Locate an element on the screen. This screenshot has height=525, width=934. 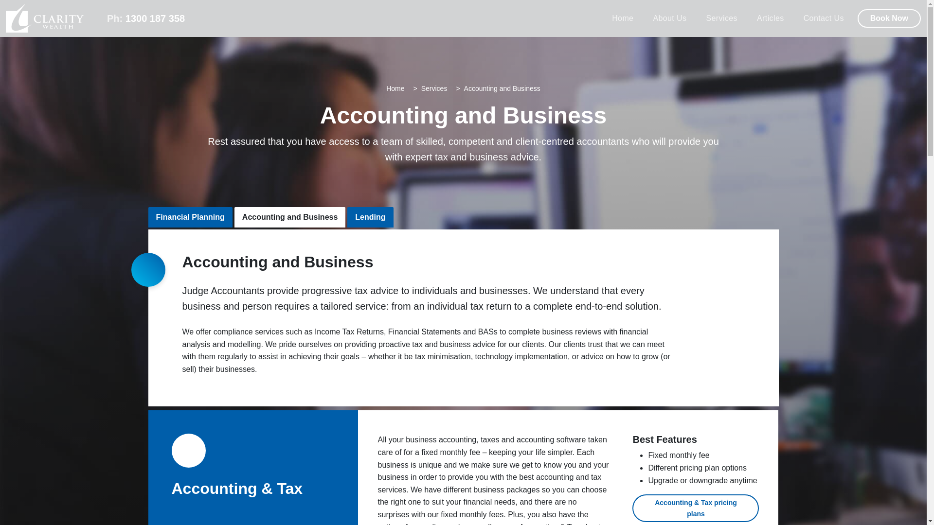
About Us is located at coordinates (669, 18).